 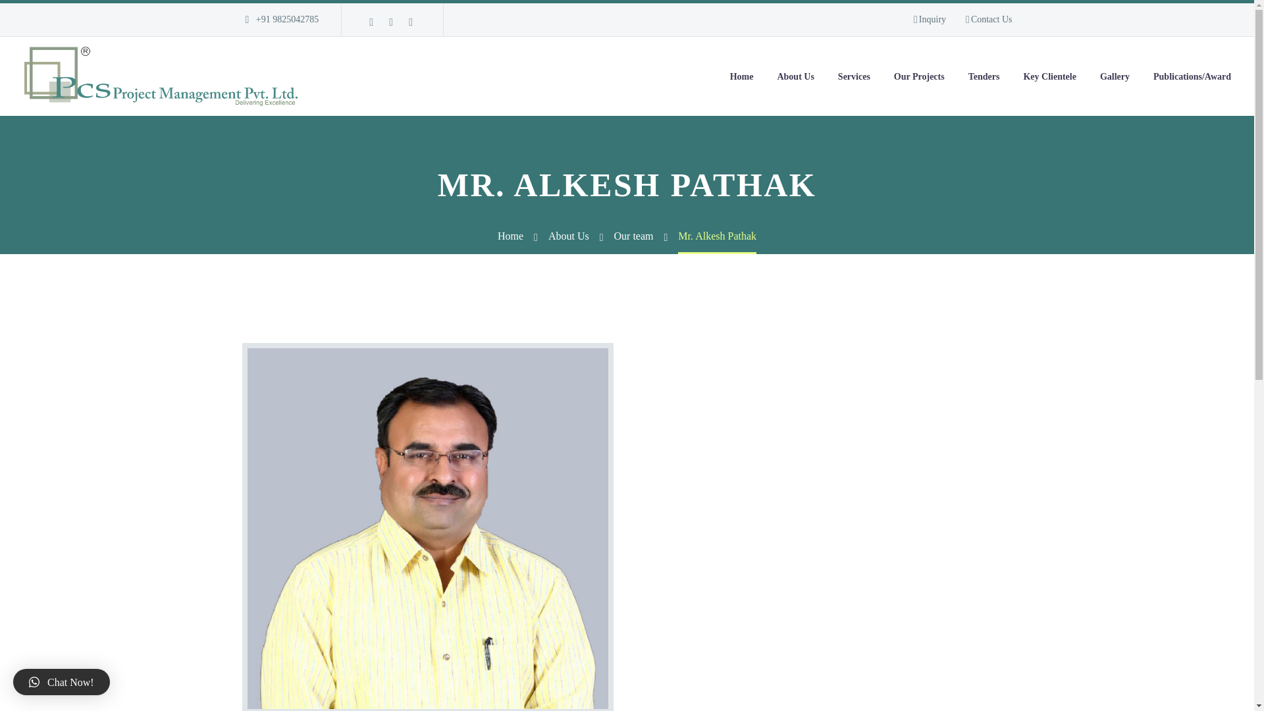 I want to click on LinkedIn, so click(x=391, y=22).